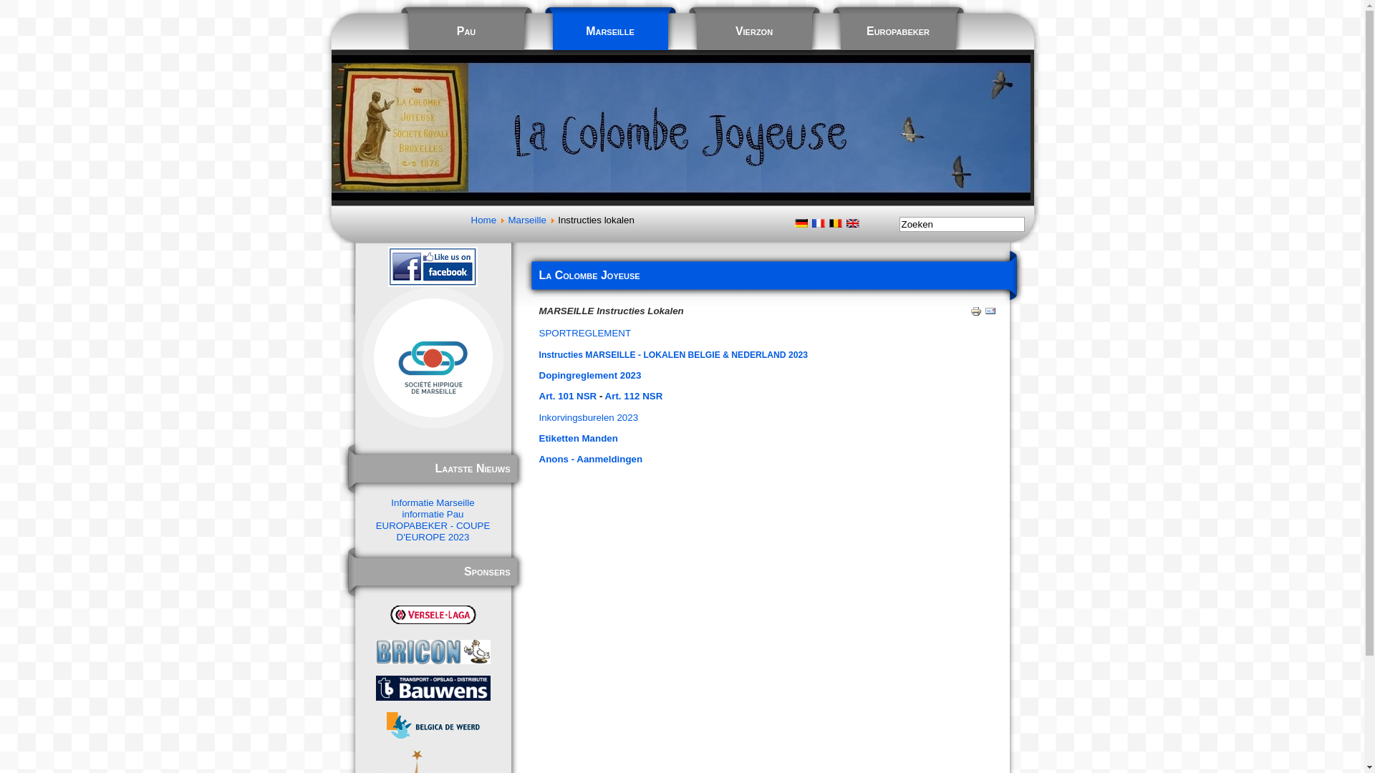 The image size is (1375, 773). What do you see at coordinates (465, 27) in the screenshot?
I see `Pau` at bounding box center [465, 27].